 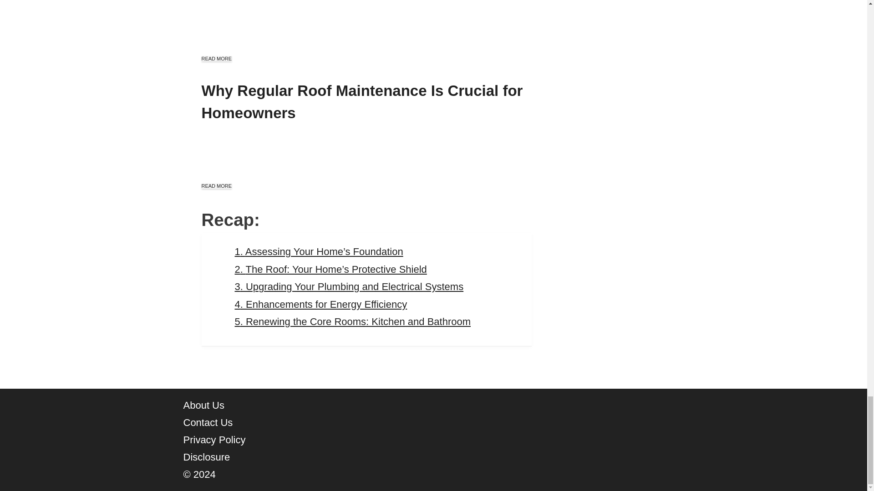 What do you see at coordinates (321, 304) in the screenshot?
I see `Enhancements for Energy Efficiency` at bounding box center [321, 304].